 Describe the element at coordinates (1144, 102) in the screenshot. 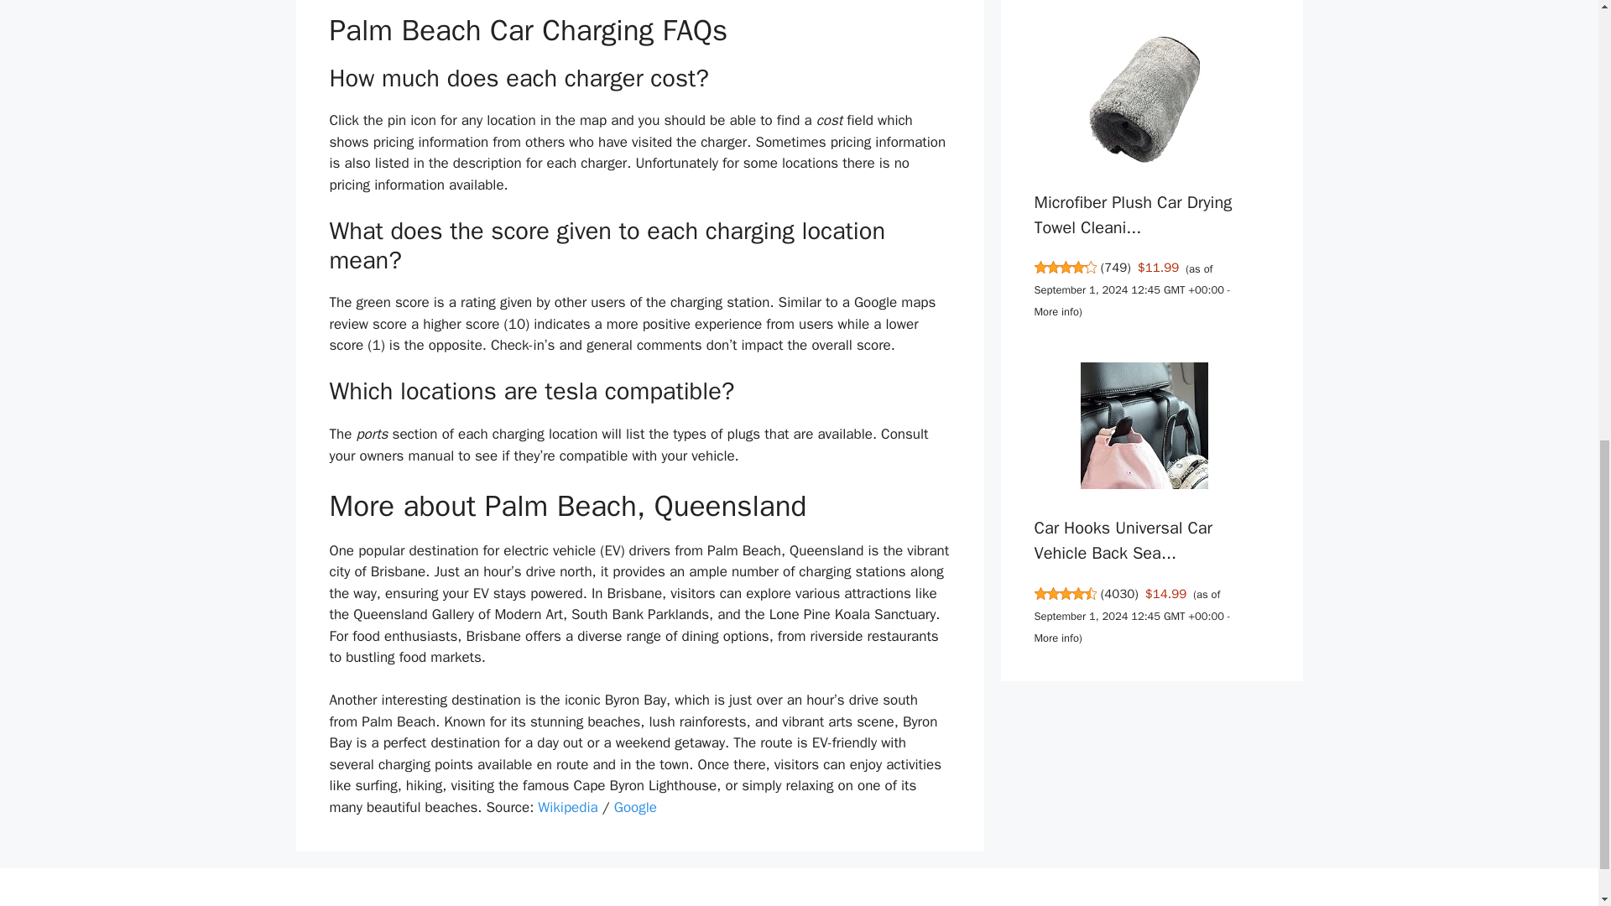

I see `Microfiber Plush Car Drying Towel Cleani...: ` at that location.